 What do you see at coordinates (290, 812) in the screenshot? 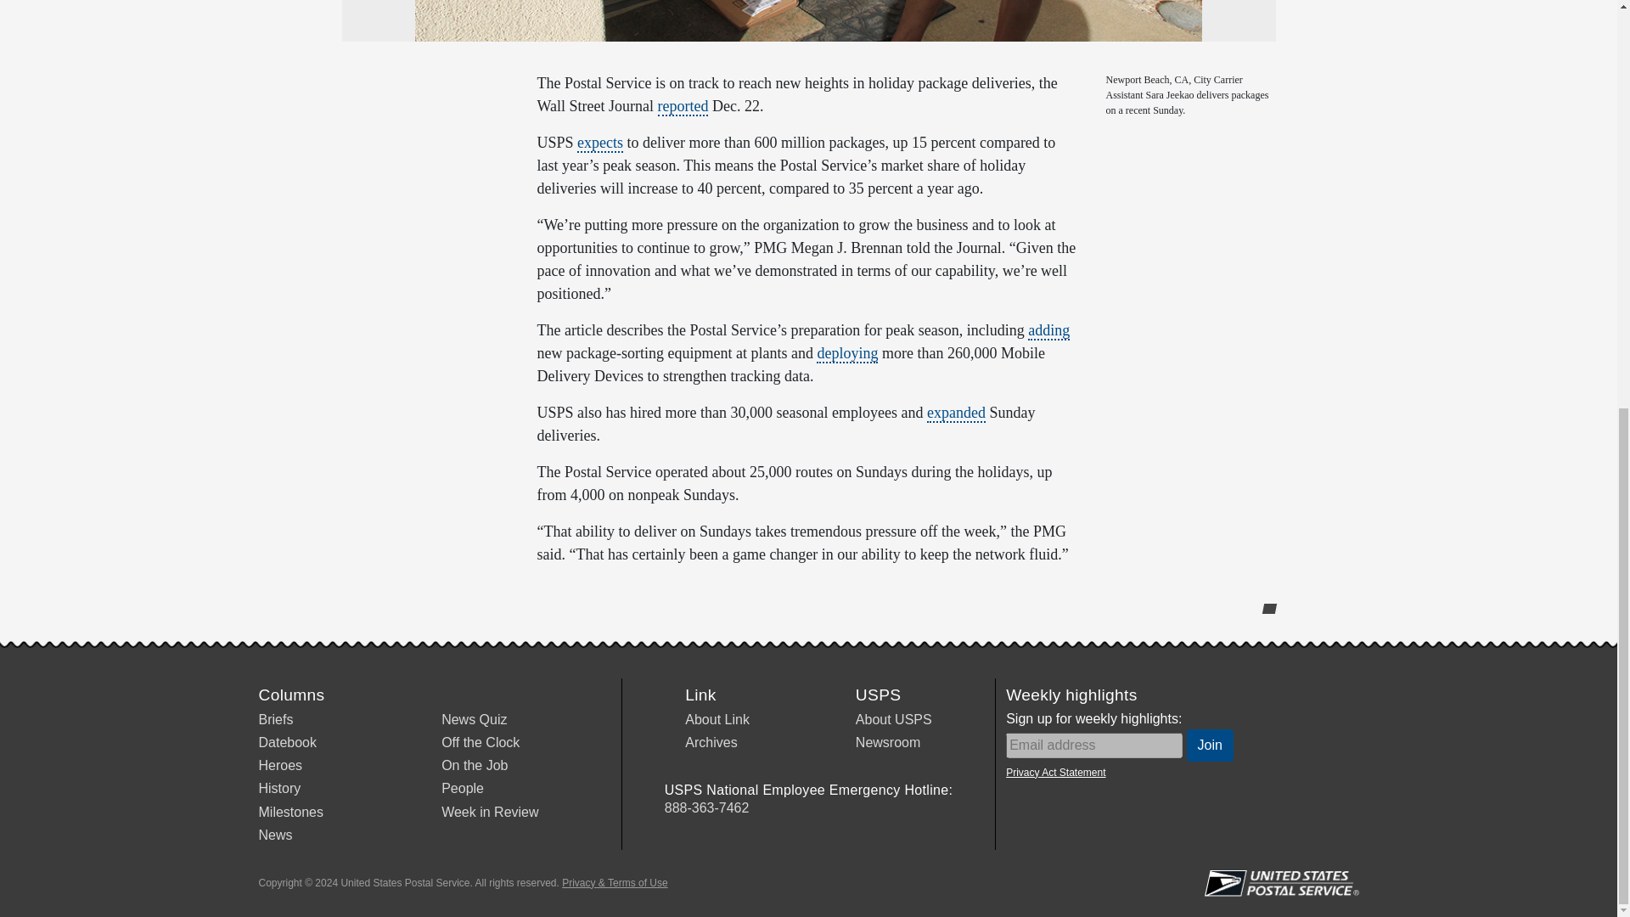
I see `Milestones` at bounding box center [290, 812].